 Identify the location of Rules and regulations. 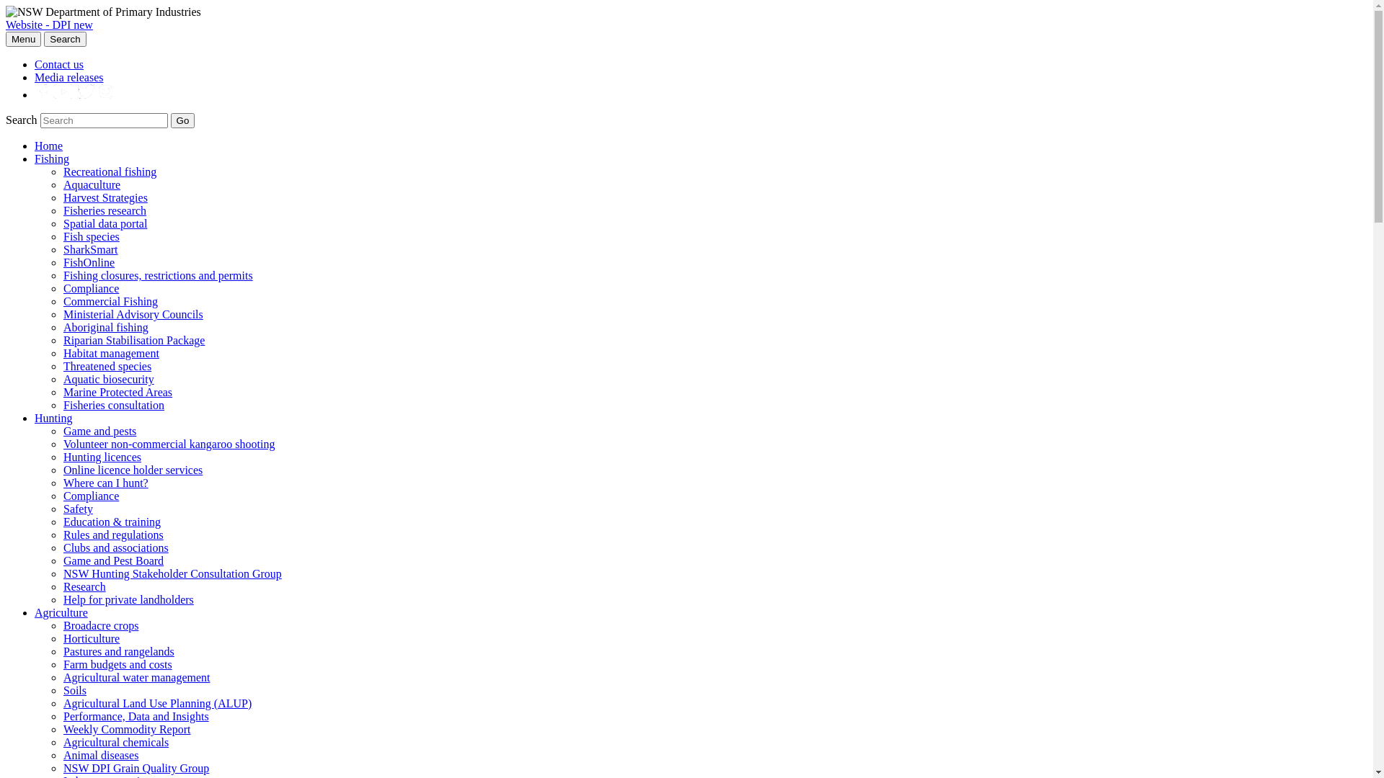
(114, 535).